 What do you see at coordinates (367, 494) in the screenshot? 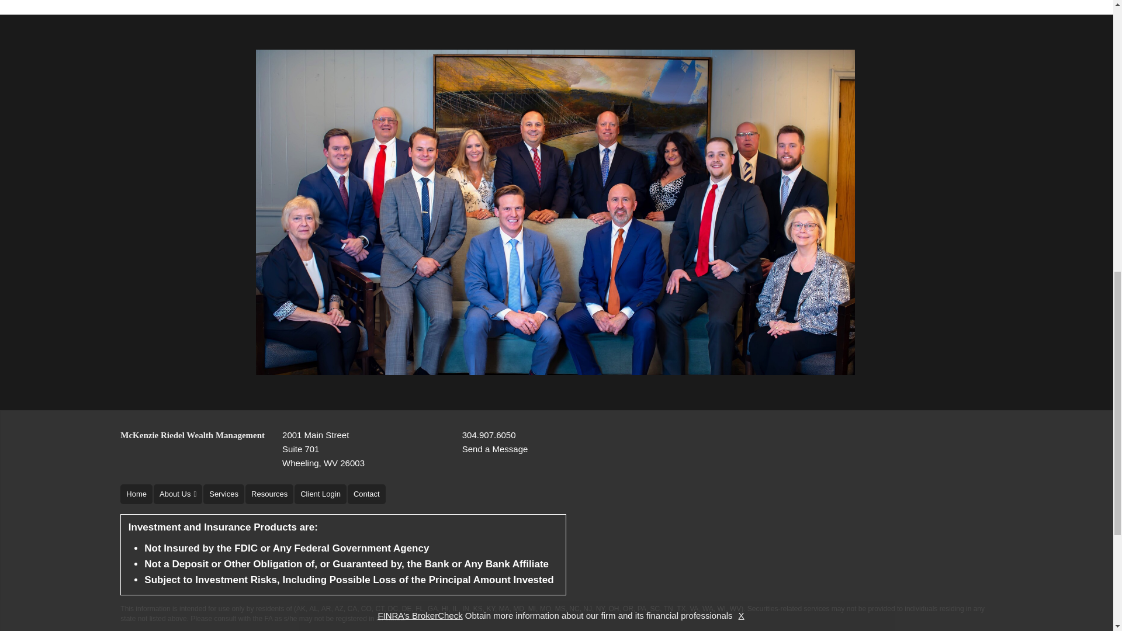
I see `Client Login` at bounding box center [367, 494].